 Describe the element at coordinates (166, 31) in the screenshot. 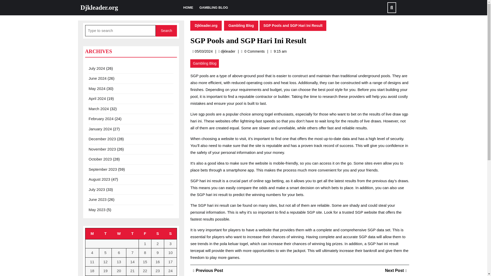

I see `Search` at that location.